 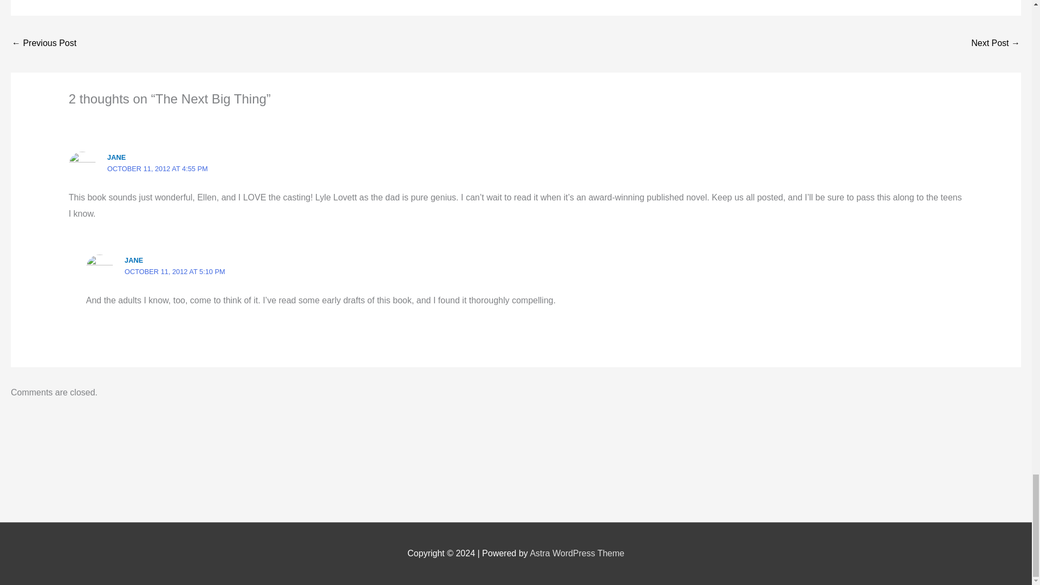 I want to click on "Dreamstorming", so click(x=996, y=44).